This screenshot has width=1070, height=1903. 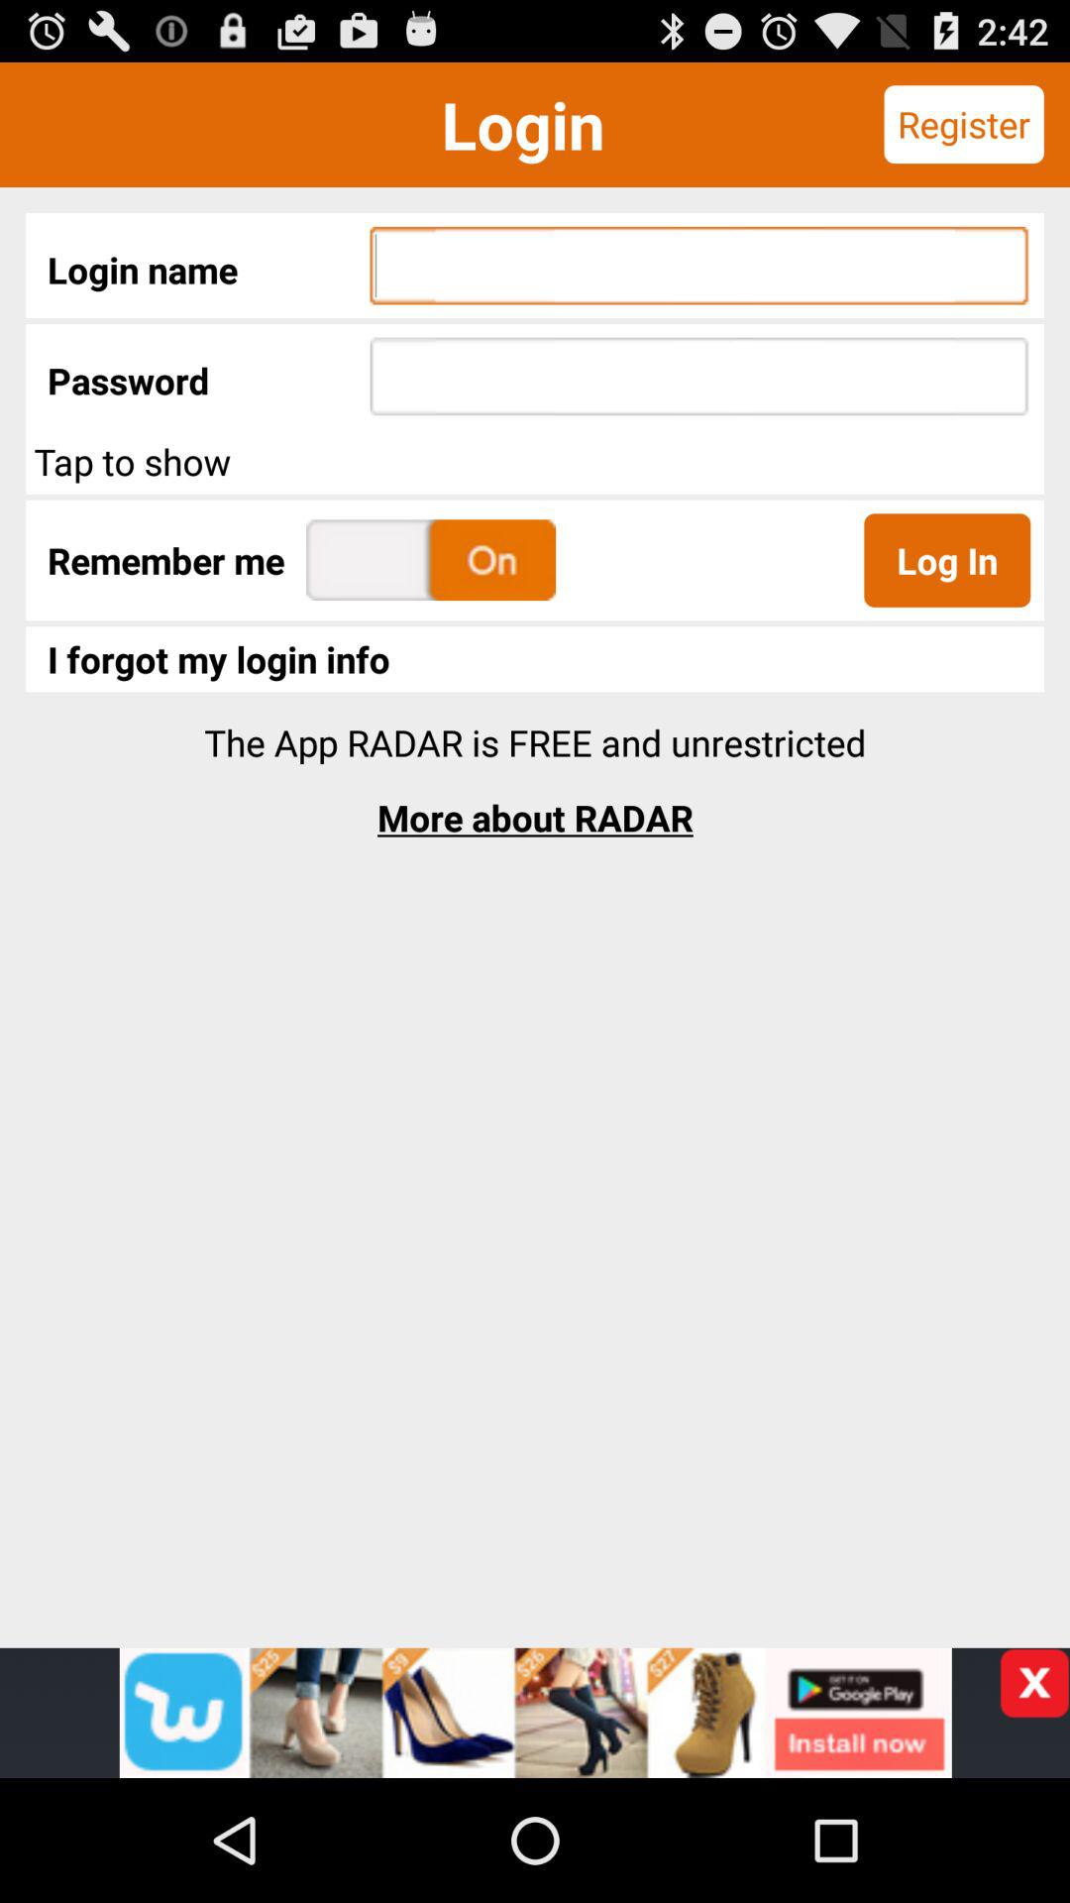 I want to click on enter name, so click(x=535, y=1713).